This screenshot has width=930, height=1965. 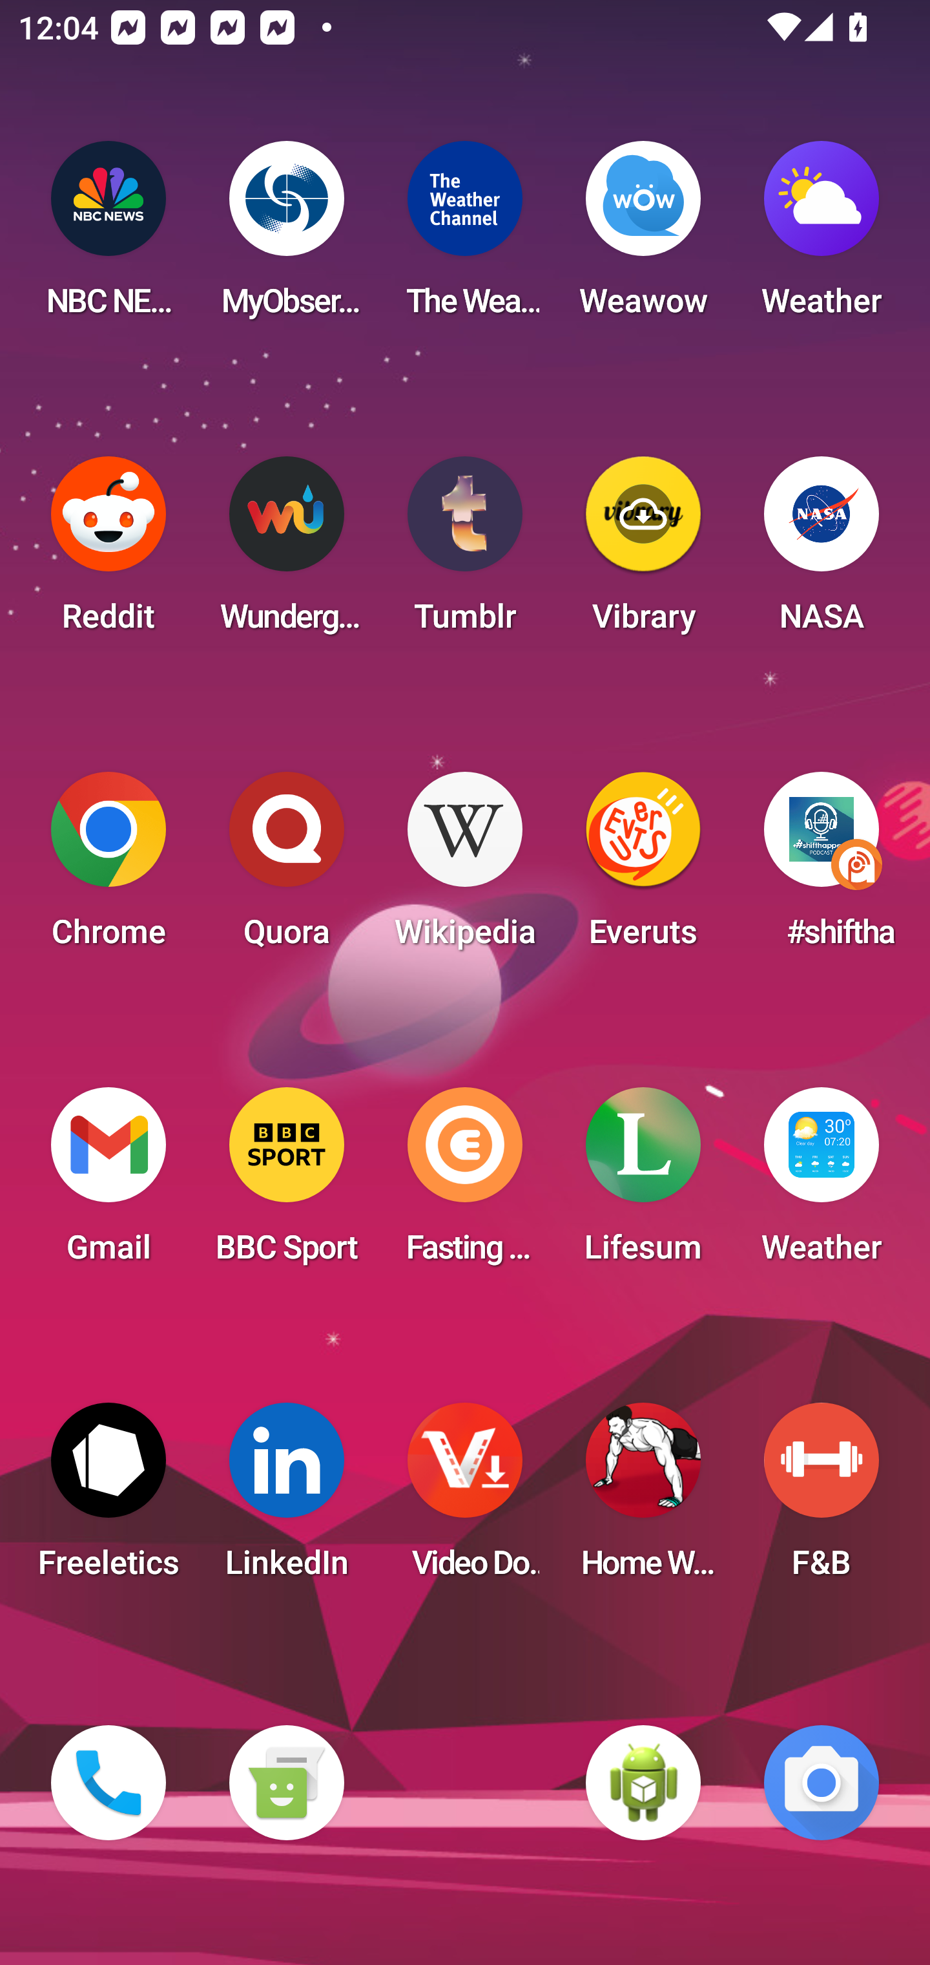 I want to click on Gmail, so click(x=108, y=1183).